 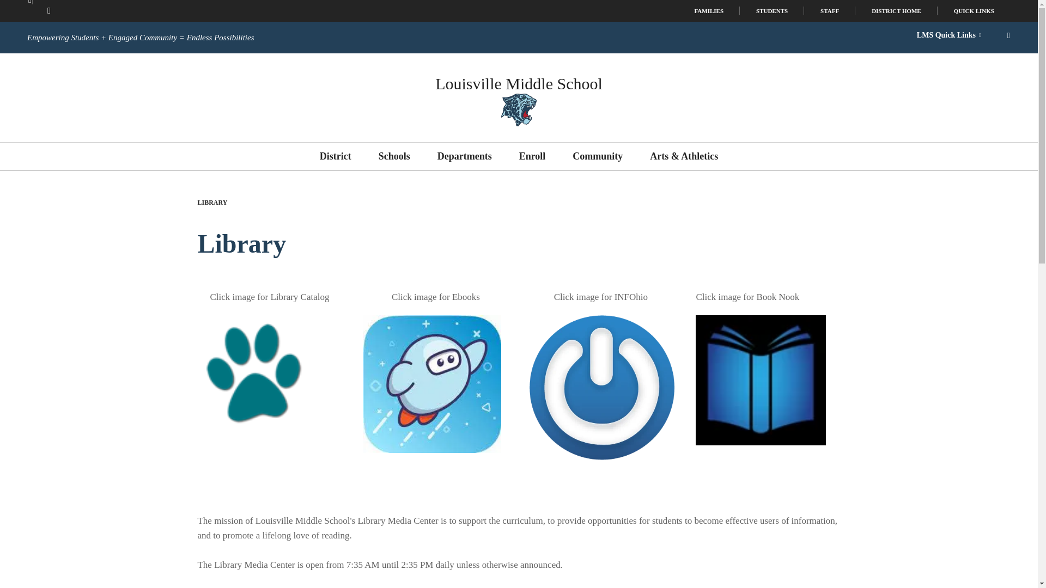 I want to click on District Facebook, so click(x=48, y=11).